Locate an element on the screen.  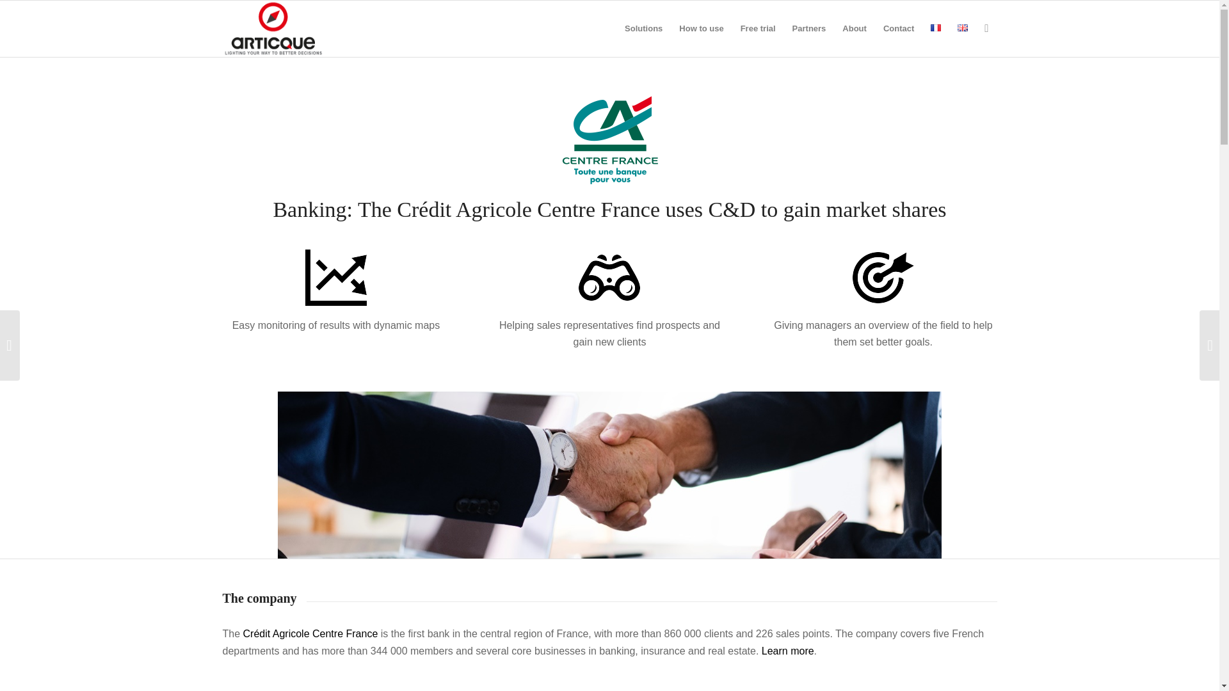
Learn more is located at coordinates (787, 651).